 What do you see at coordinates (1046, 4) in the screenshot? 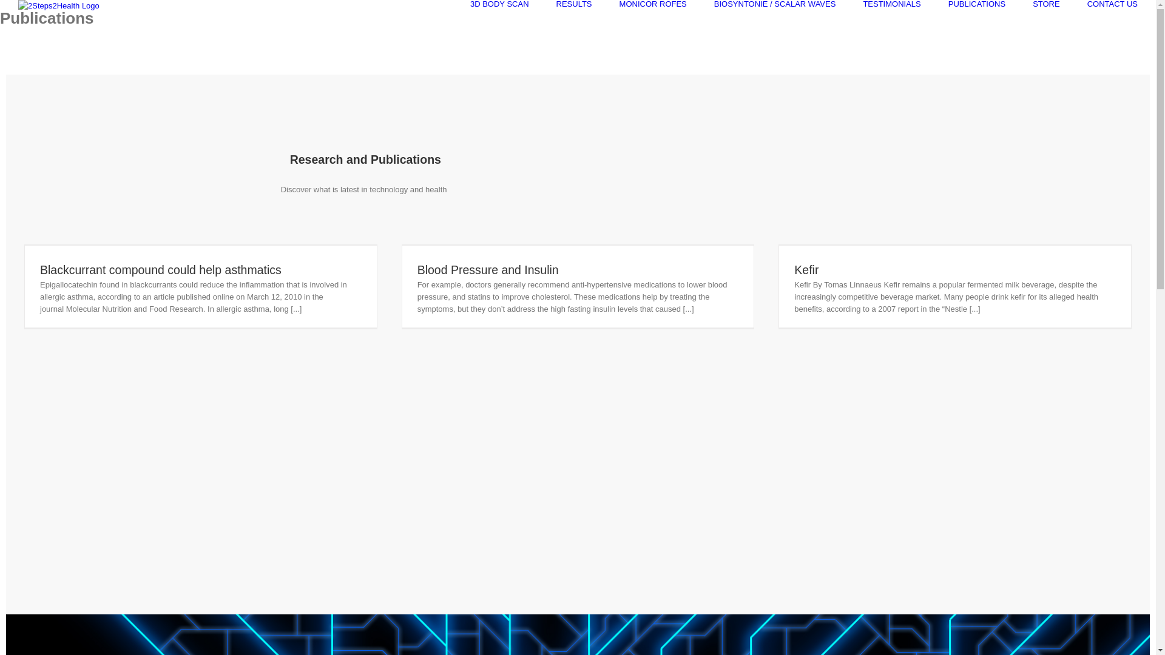
I see `STORE` at bounding box center [1046, 4].